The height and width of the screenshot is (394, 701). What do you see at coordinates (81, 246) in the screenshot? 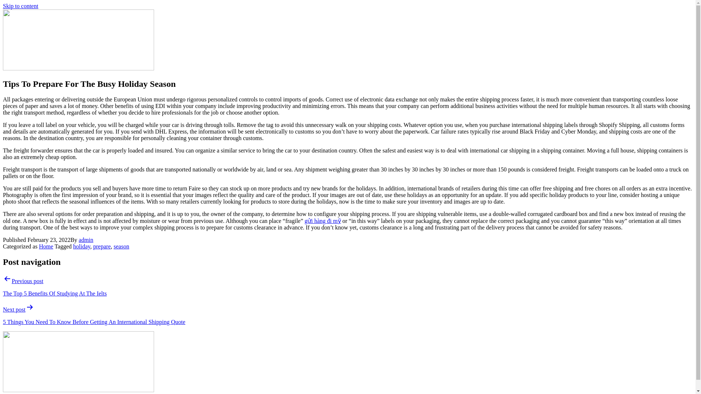
I see `holiday` at bounding box center [81, 246].